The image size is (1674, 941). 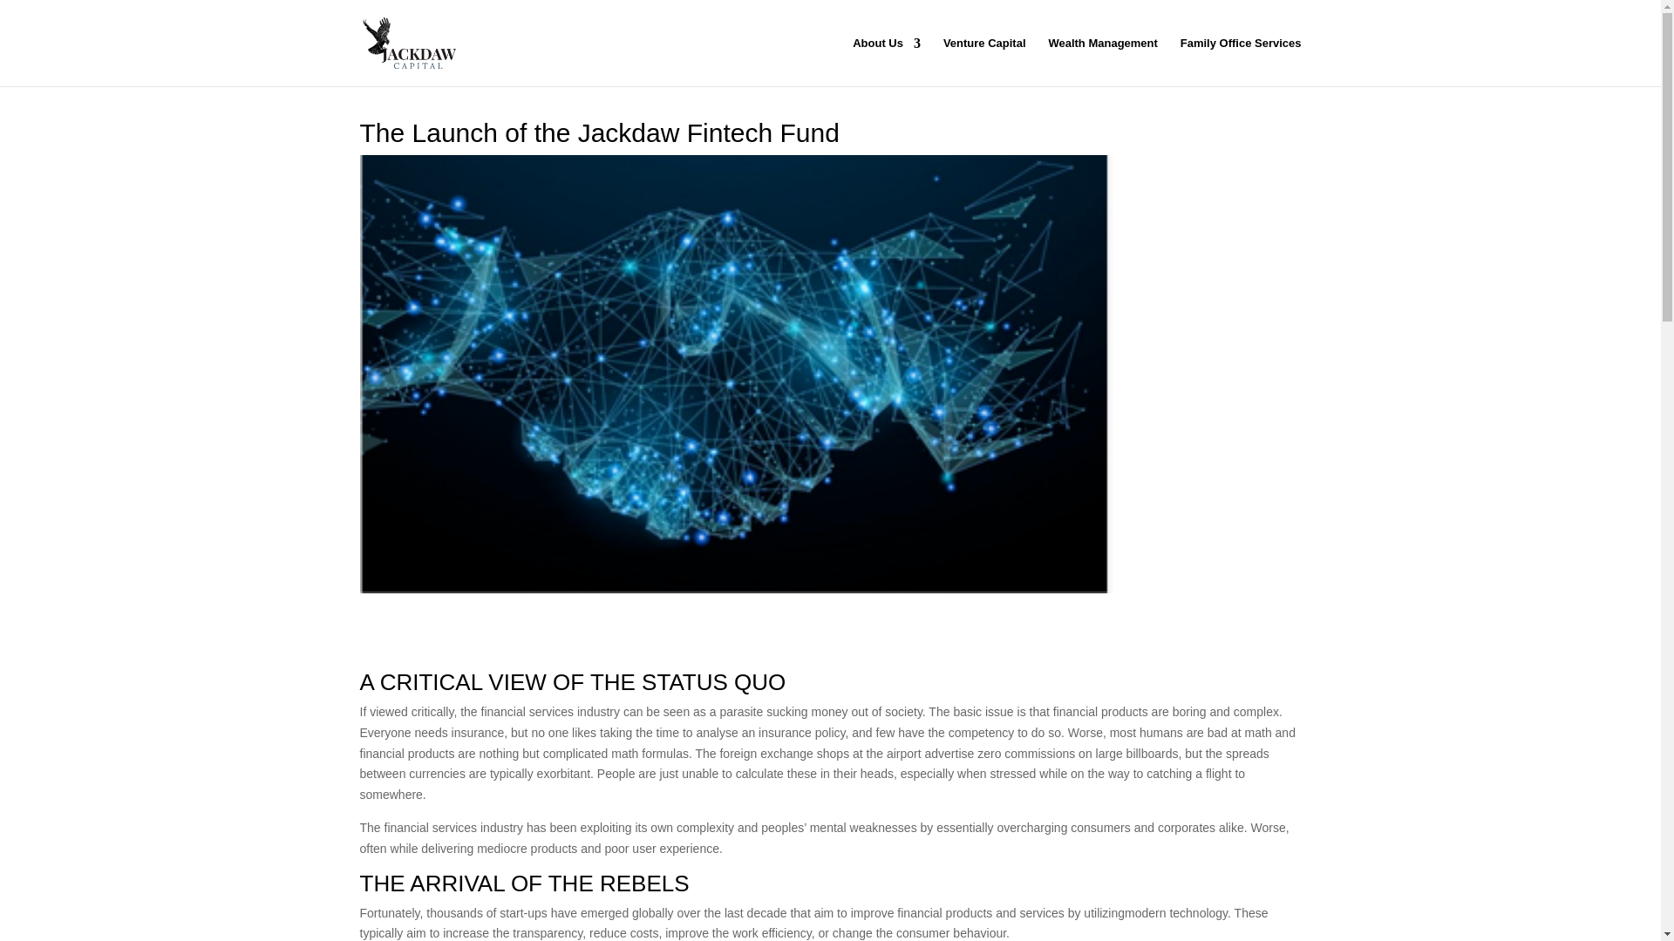 What do you see at coordinates (1241, 62) in the screenshot?
I see `Family Office Services` at bounding box center [1241, 62].